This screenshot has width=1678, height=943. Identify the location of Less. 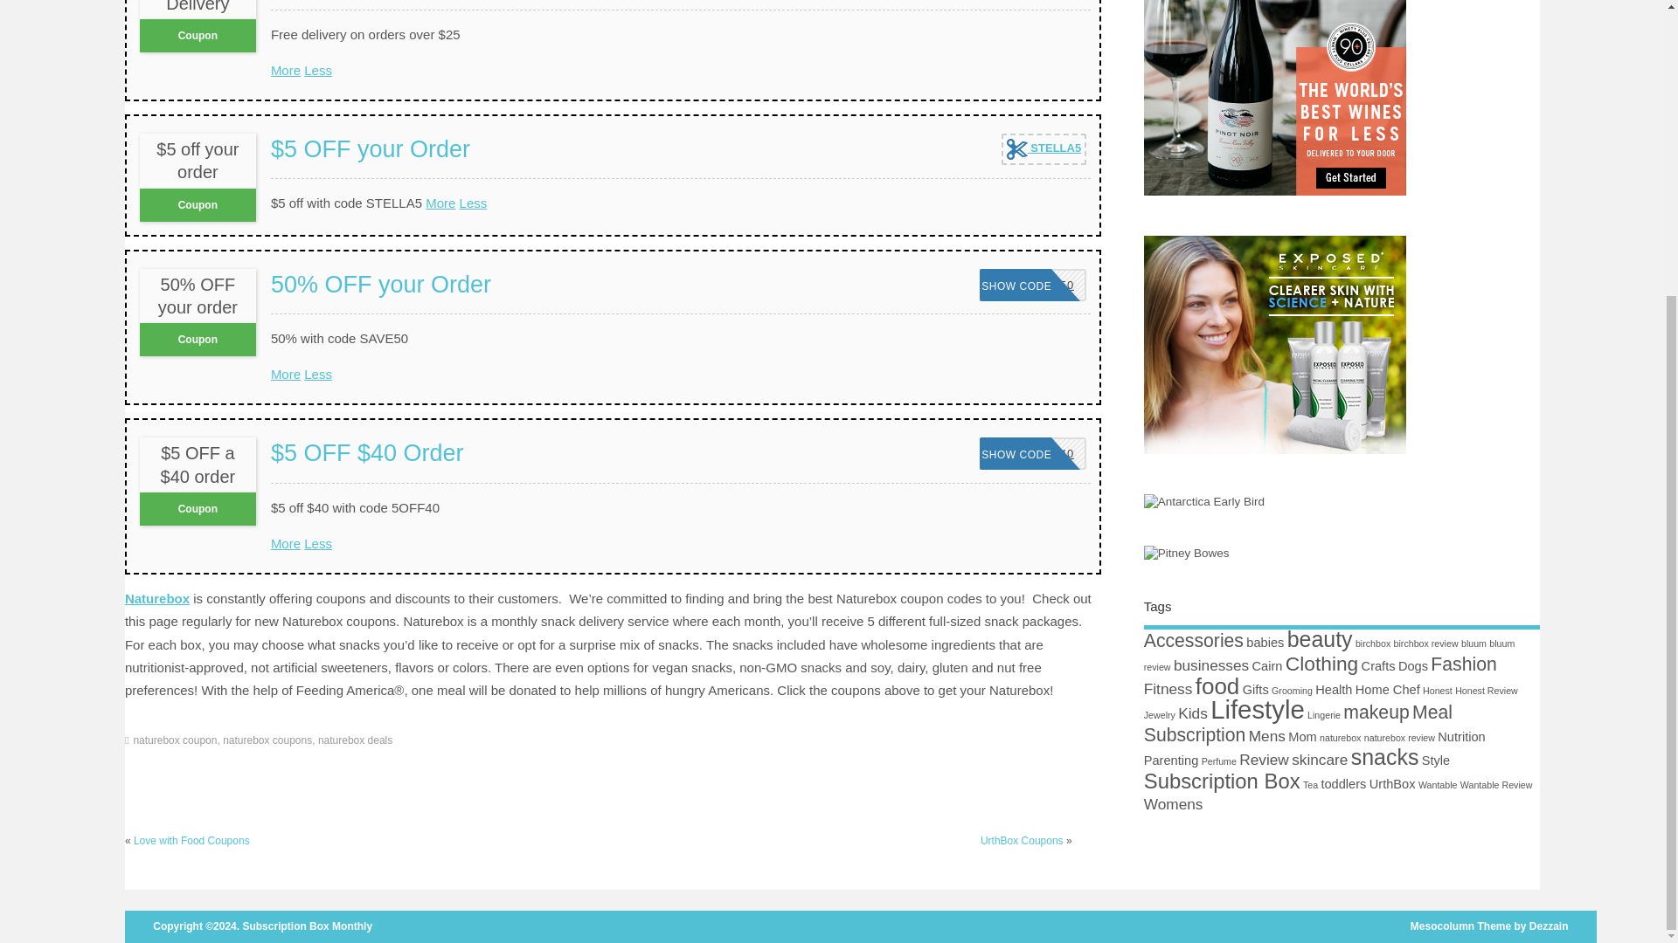
(1033, 453).